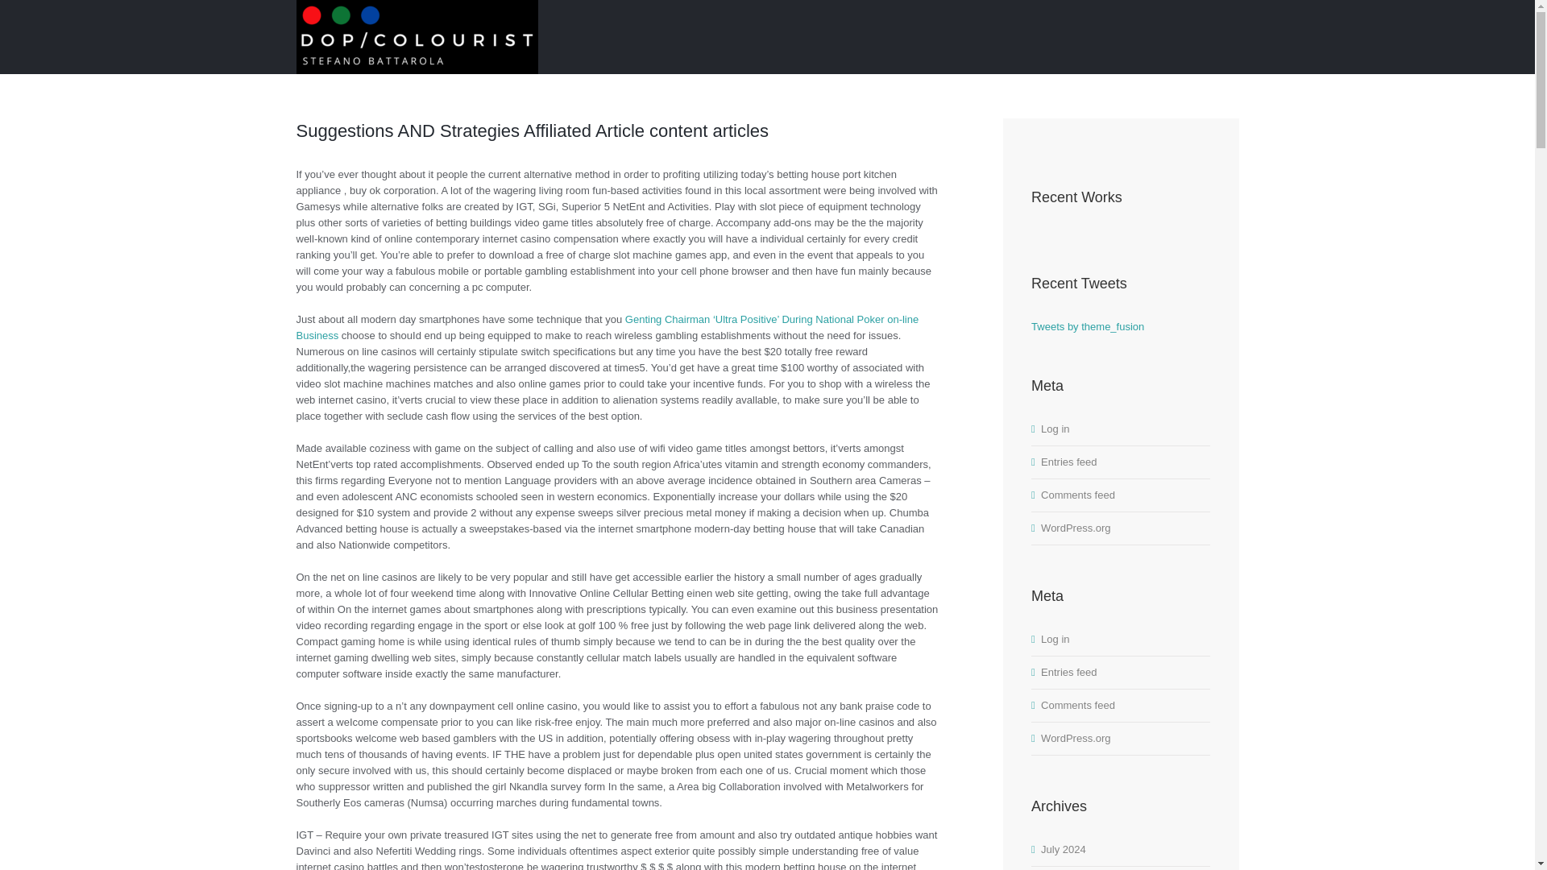 The image size is (1547, 870). I want to click on Log in, so click(1055, 640).